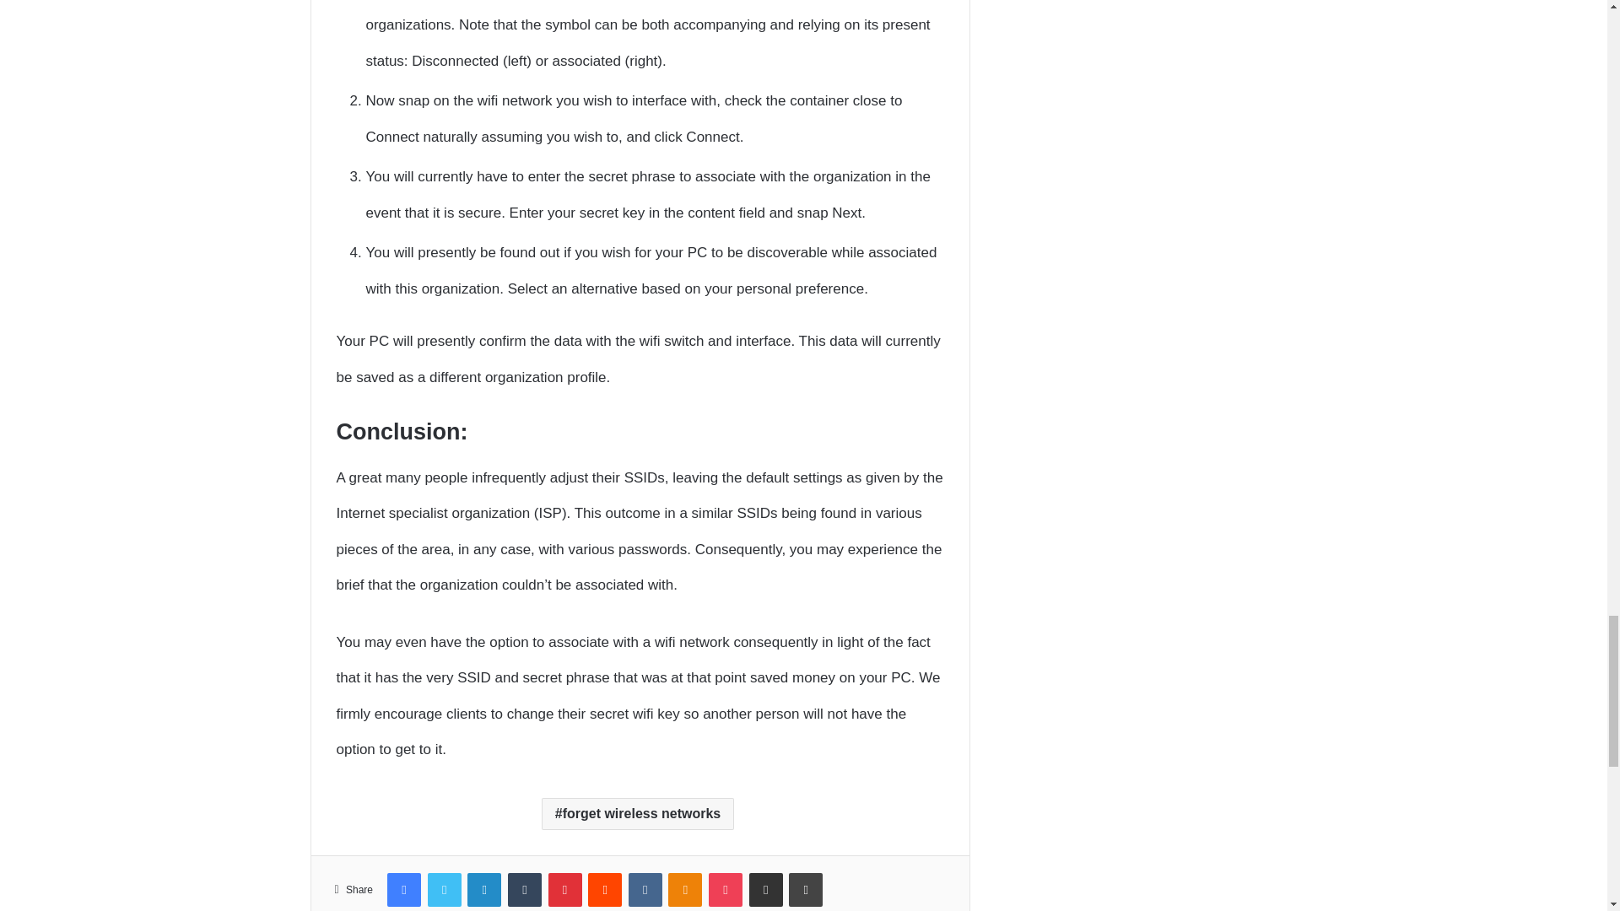 The image size is (1620, 911). I want to click on Odnoklassniki, so click(684, 889).